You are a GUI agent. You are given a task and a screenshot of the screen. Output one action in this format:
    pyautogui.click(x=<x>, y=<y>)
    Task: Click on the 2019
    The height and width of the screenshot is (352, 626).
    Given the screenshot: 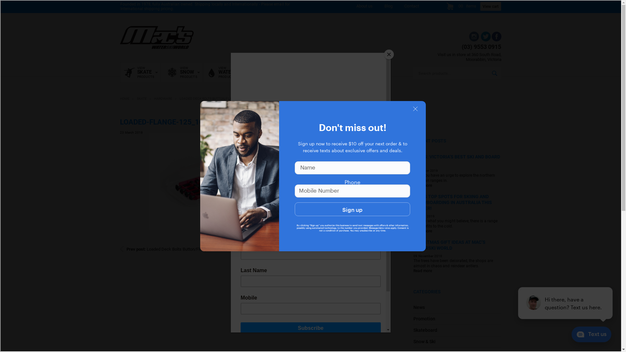 What is the action you would take?
    pyautogui.click(x=430, y=216)
    